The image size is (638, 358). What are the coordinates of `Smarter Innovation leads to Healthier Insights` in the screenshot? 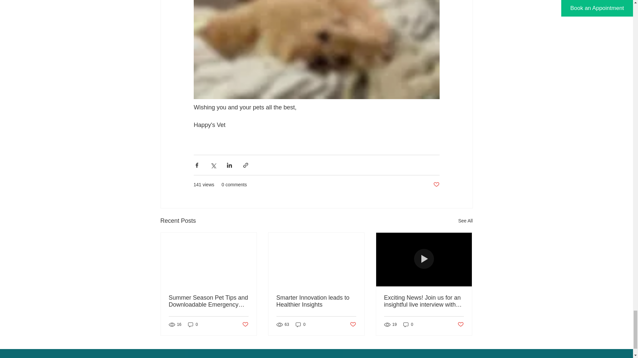 It's located at (316, 301).